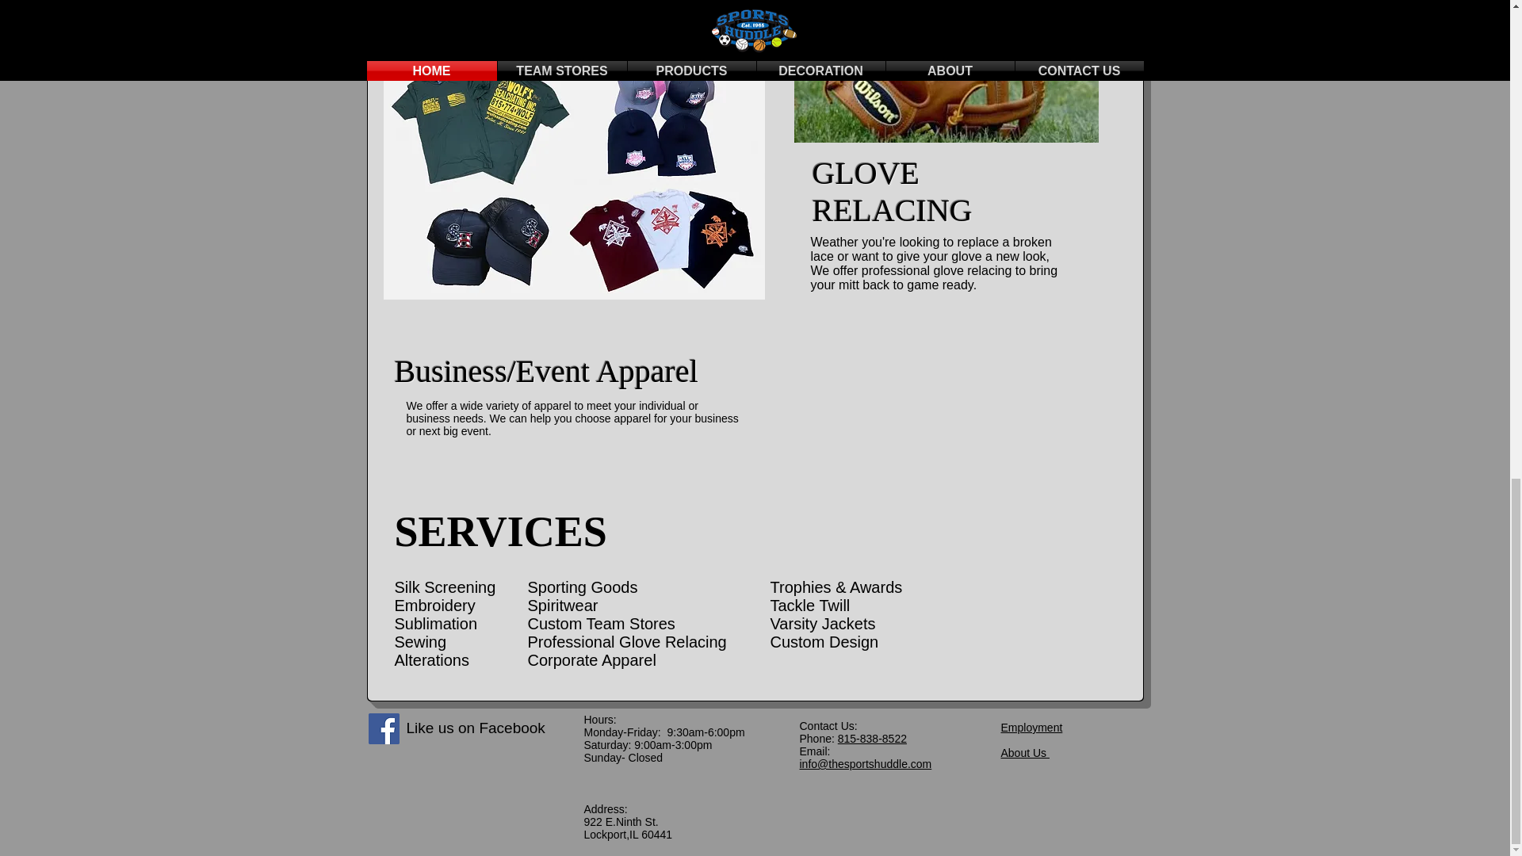  What do you see at coordinates (1024, 752) in the screenshot?
I see `About Us ` at bounding box center [1024, 752].